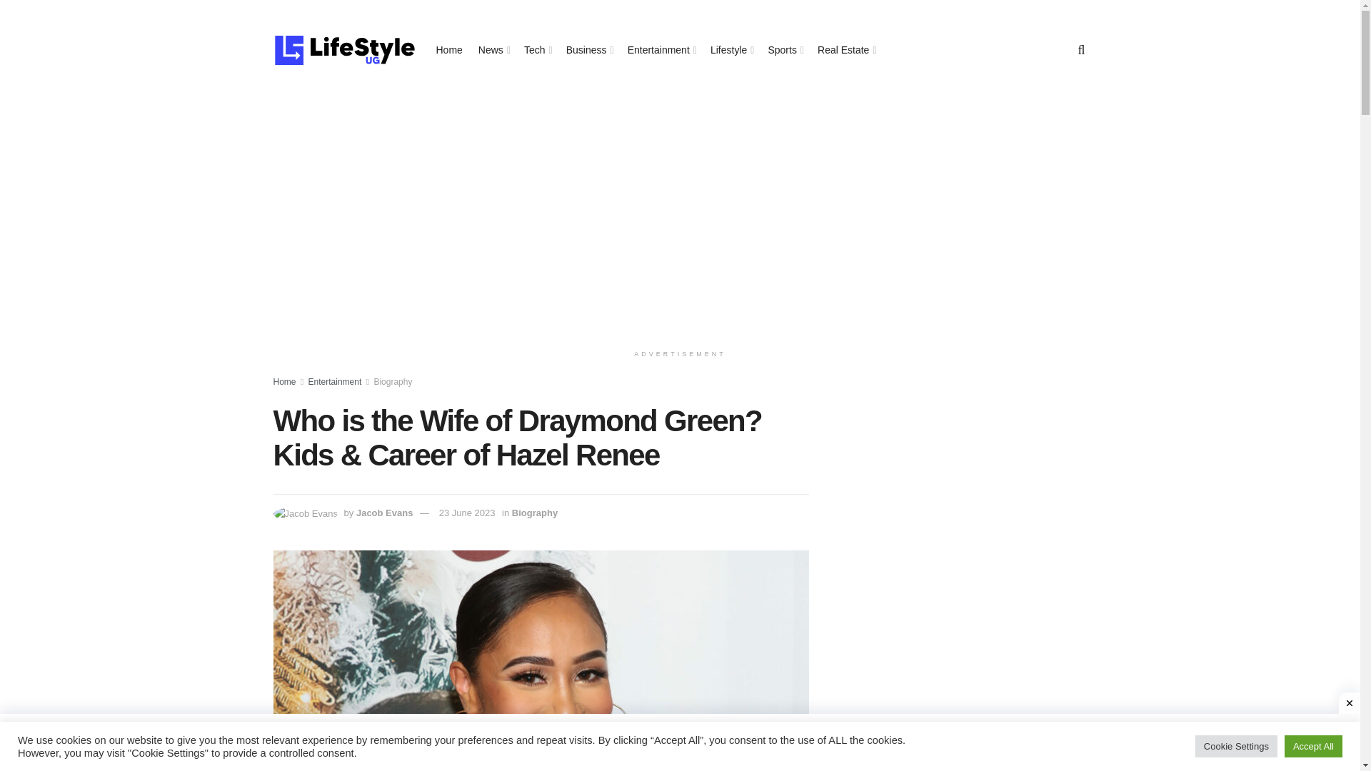  What do you see at coordinates (537, 50) in the screenshot?
I see `Tech` at bounding box center [537, 50].